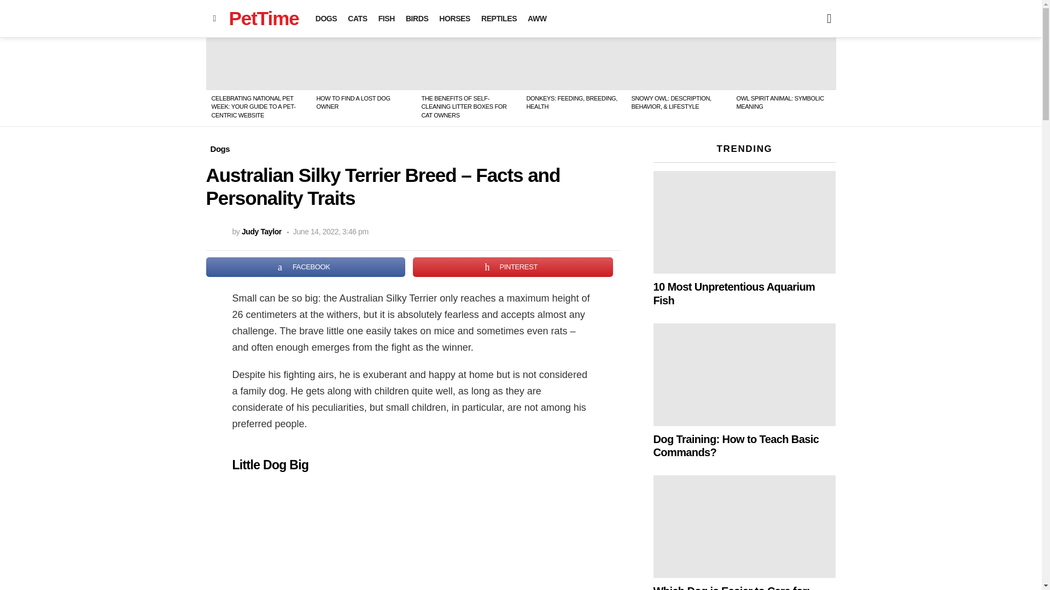 Image resolution: width=1050 pixels, height=590 pixels. Describe the element at coordinates (261, 232) in the screenshot. I see `Posts by Judy Taylor` at that location.